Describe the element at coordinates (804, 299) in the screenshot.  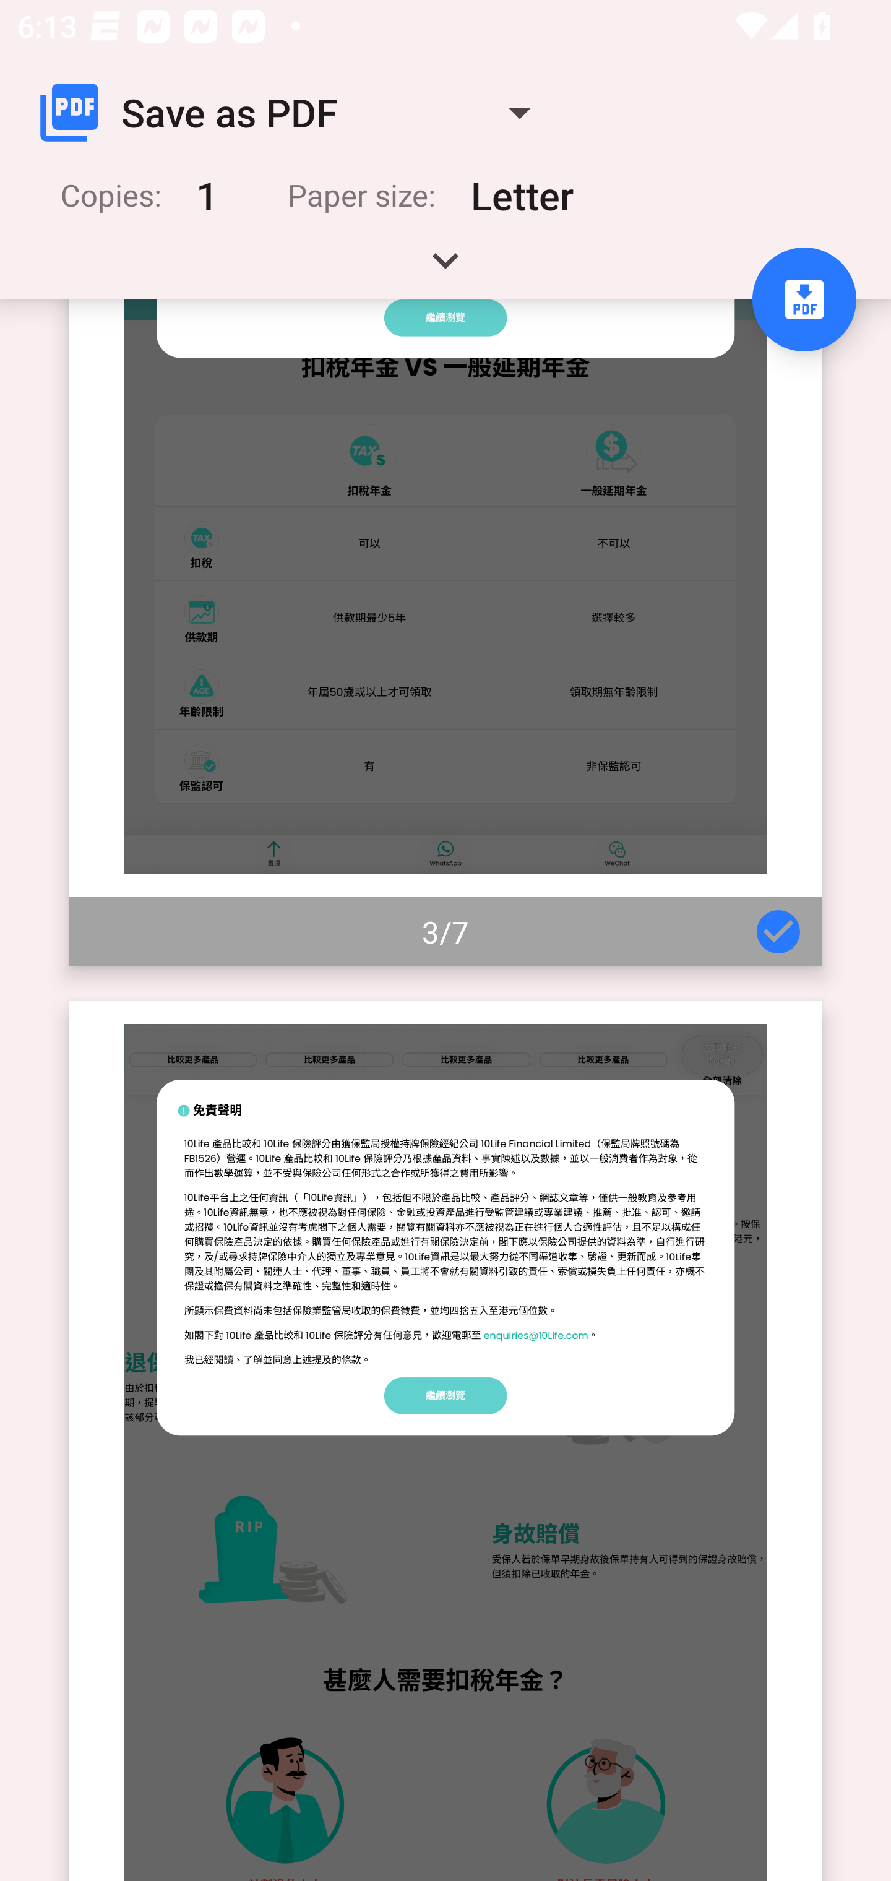
I see `Save to PDF` at that location.